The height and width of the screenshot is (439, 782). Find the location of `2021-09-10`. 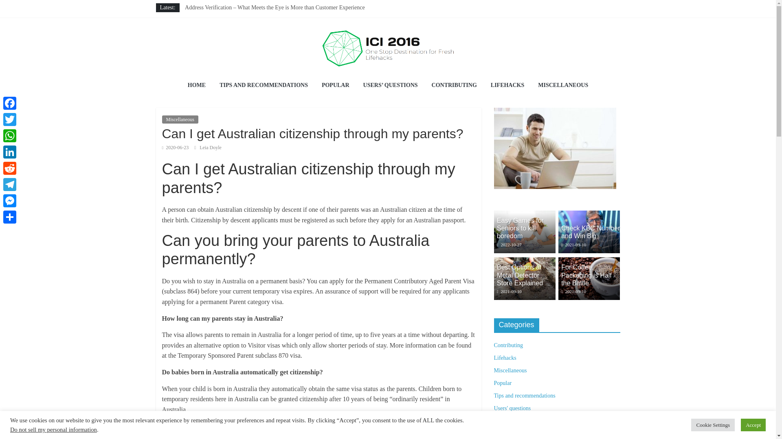

2021-09-10 is located at coordinates (573, 245).